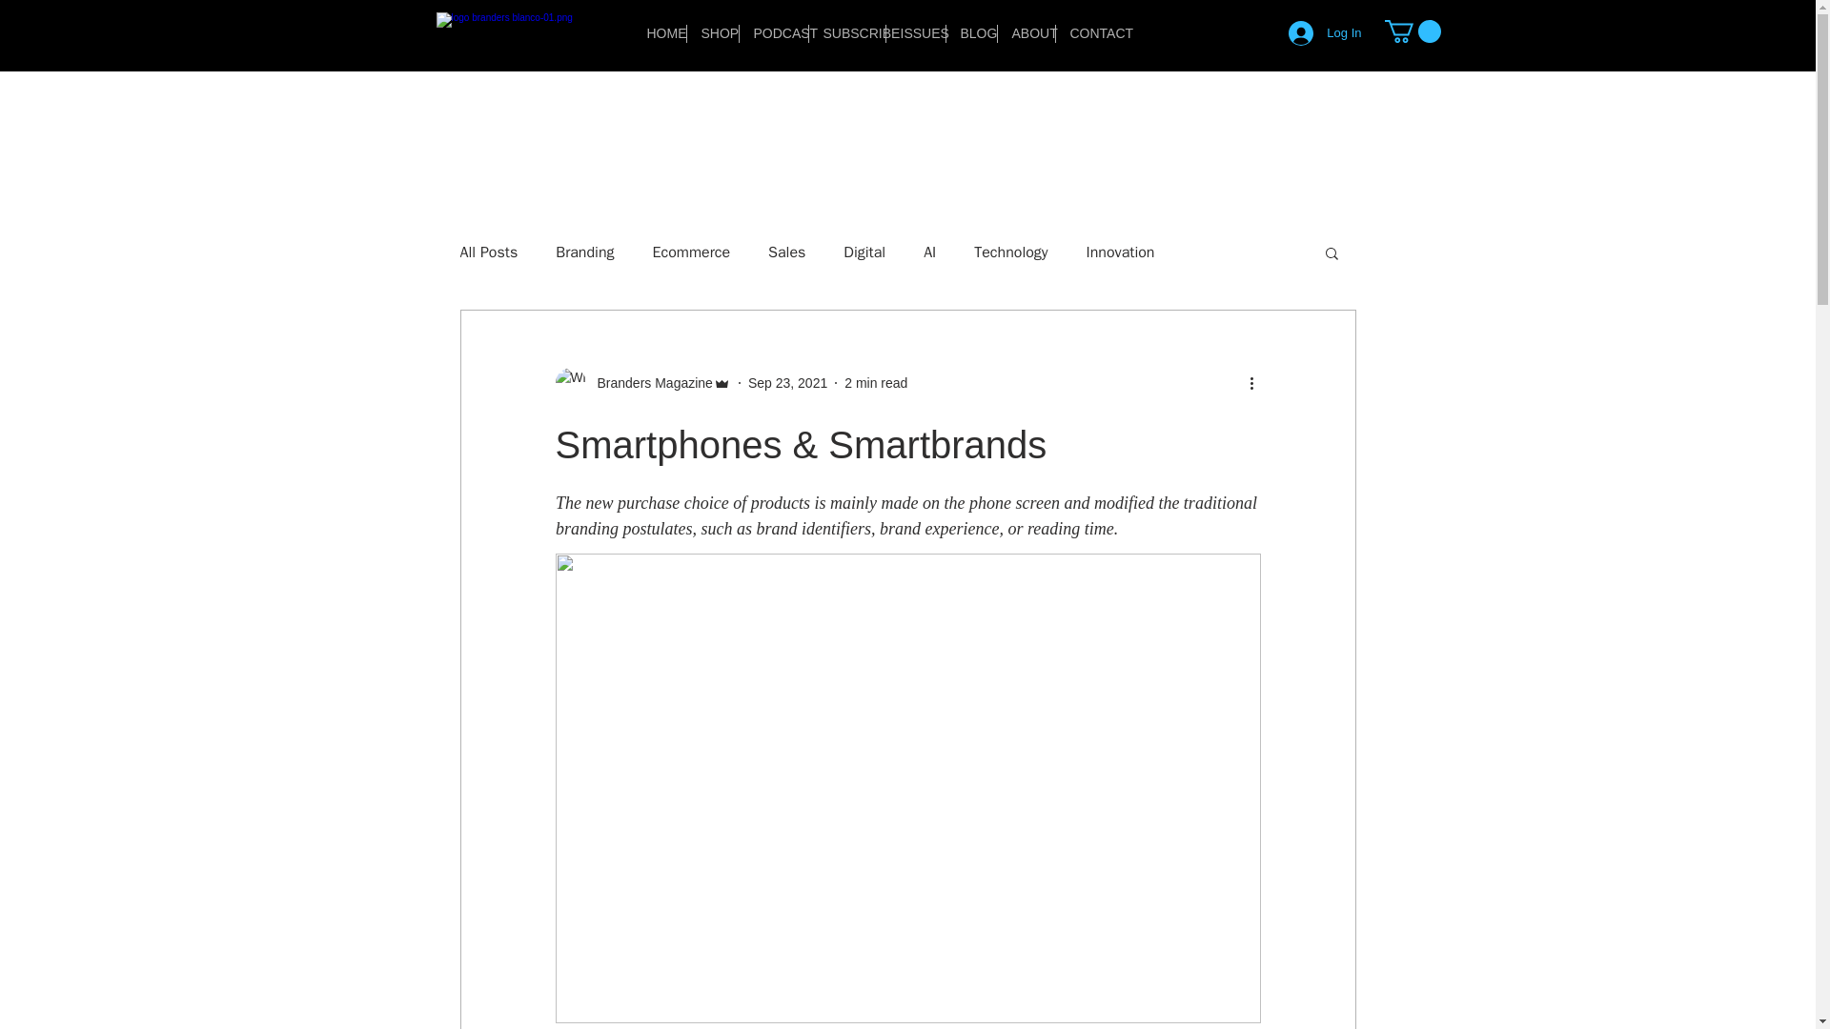 The image size is (1830, 1029). Describe the element at coordinates (915, 33) in the screenshot. I see `ISSUES` at that location.